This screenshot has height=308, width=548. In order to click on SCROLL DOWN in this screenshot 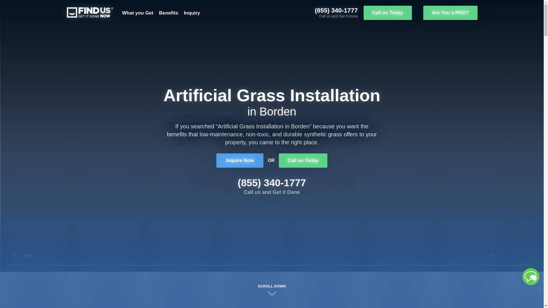, I will do `click(272, 290)`.